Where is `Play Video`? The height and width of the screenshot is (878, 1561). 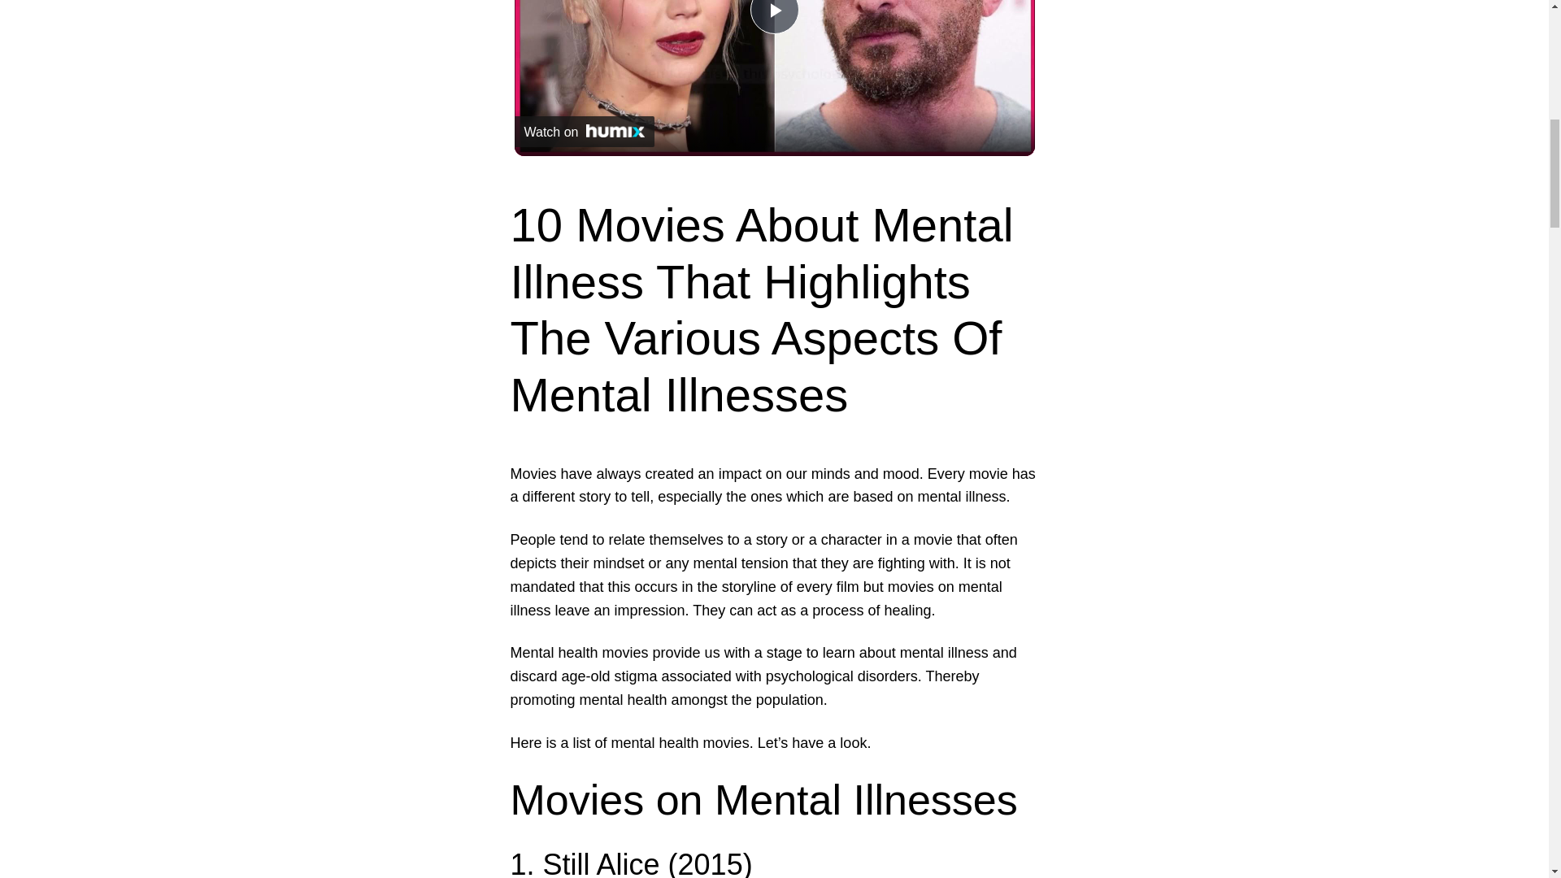
Play Video is located at coordinates (773, 17).